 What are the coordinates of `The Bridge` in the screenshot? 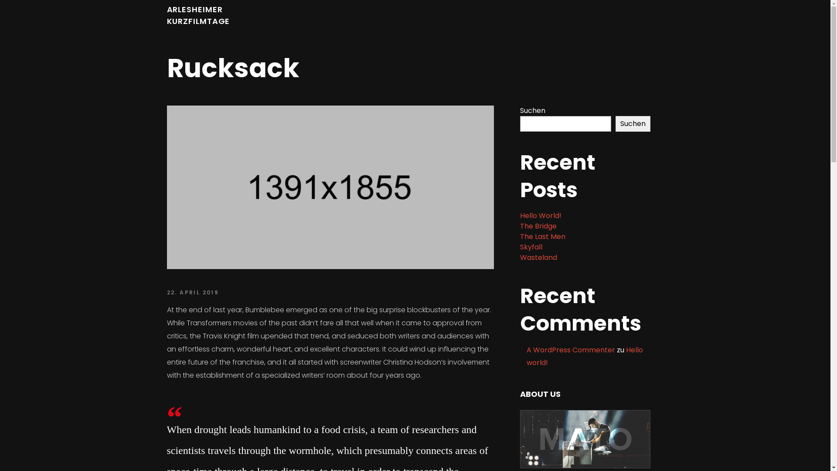 It's located at (538, 226).